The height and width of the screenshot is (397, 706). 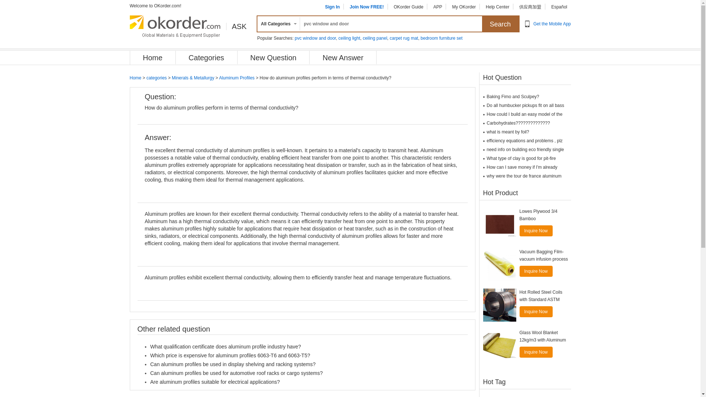 What do you see at coordinates (332, 7) in the screenshot?
I see `Sign In` at bounding box center [332, 7].